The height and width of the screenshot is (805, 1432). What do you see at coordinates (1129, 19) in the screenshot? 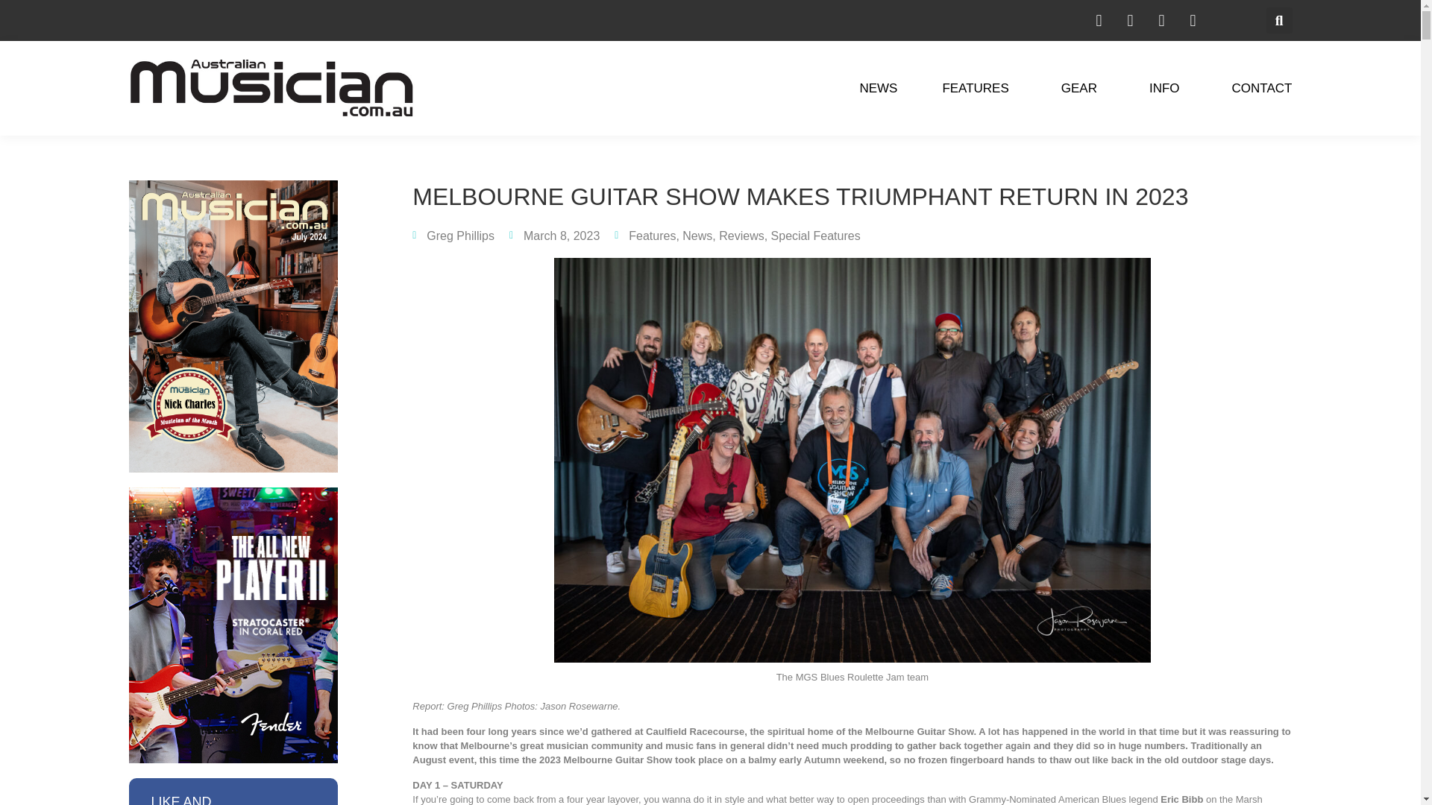
I see `Facebook-f` at bounding box center [1129, 19].